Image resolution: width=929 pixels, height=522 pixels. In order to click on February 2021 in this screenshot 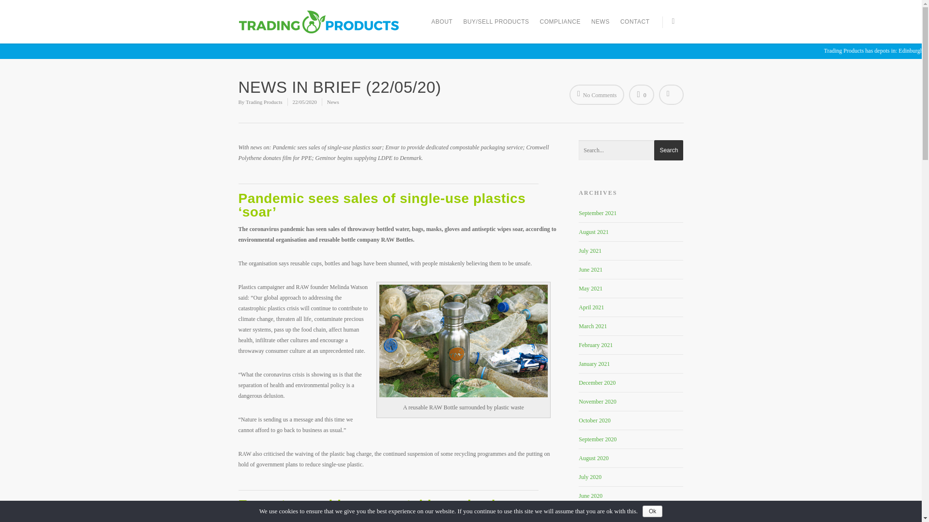, I will do `click(595, 345)`.